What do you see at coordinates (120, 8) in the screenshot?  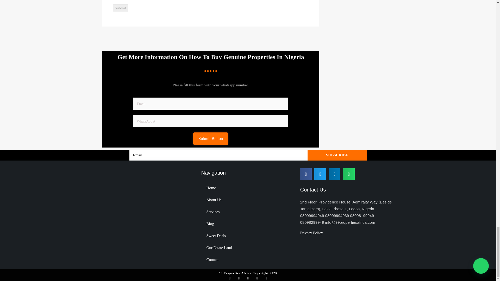 I see `Submit` at bounding box center [120, 8].